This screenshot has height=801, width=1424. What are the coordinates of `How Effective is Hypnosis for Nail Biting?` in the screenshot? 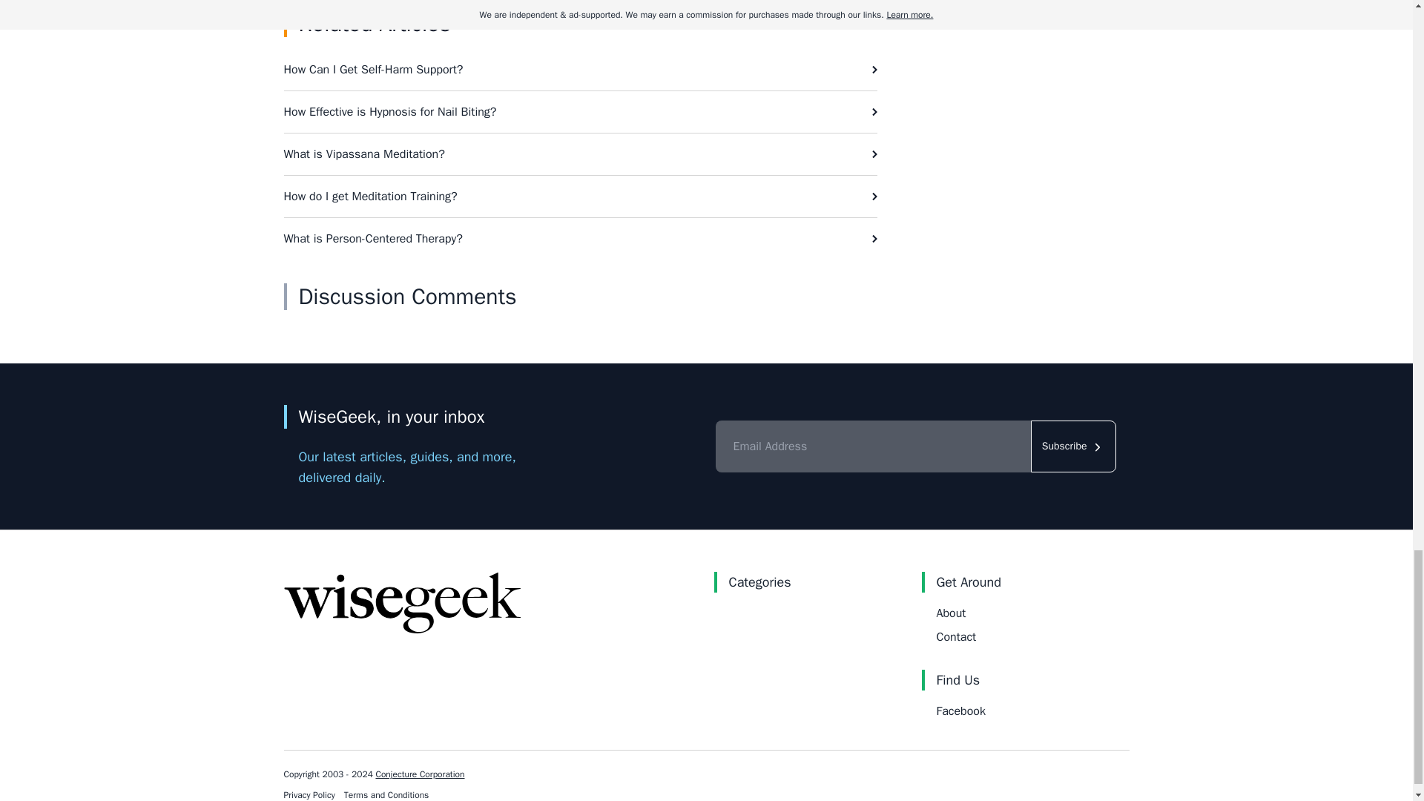 It's located at (580, 112).